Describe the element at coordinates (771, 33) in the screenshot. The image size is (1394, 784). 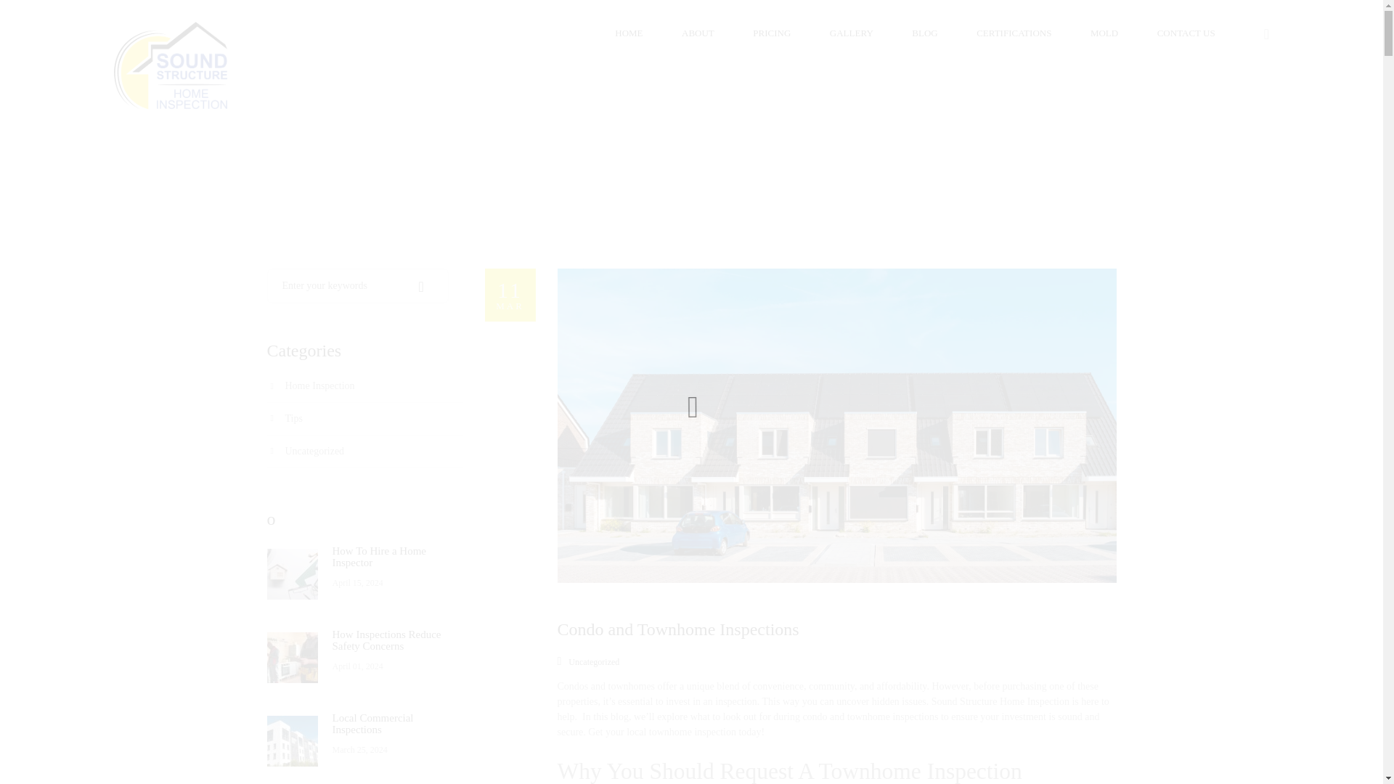
I see `PRICING` at that location.